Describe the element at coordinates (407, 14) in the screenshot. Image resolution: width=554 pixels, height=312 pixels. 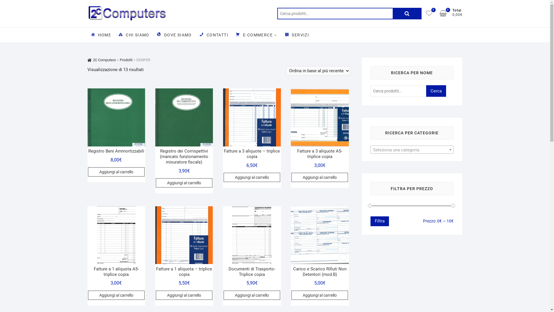
I see `Cerca` at that location.